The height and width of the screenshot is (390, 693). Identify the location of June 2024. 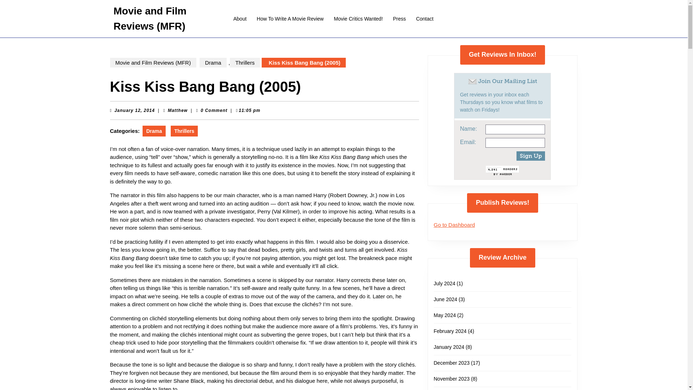
(452, 379).